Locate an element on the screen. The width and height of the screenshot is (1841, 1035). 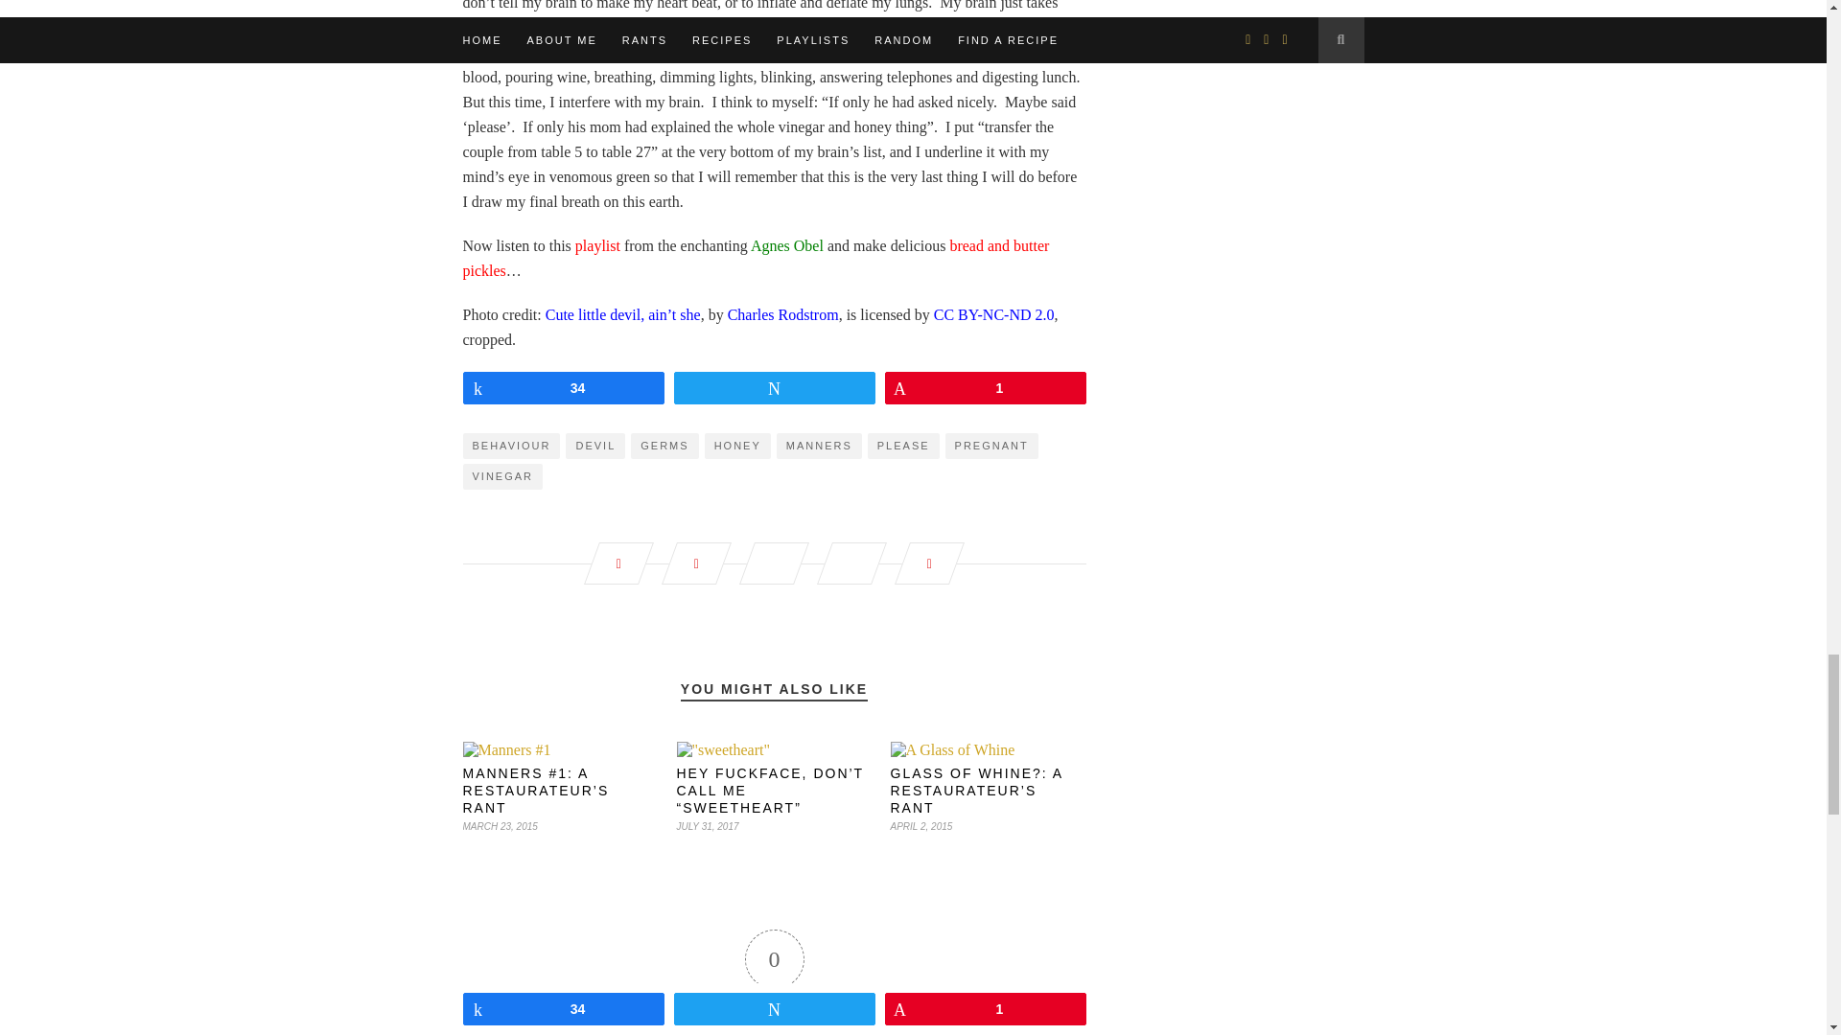
BEHAVIOUR is located at coordinates (510, 447).